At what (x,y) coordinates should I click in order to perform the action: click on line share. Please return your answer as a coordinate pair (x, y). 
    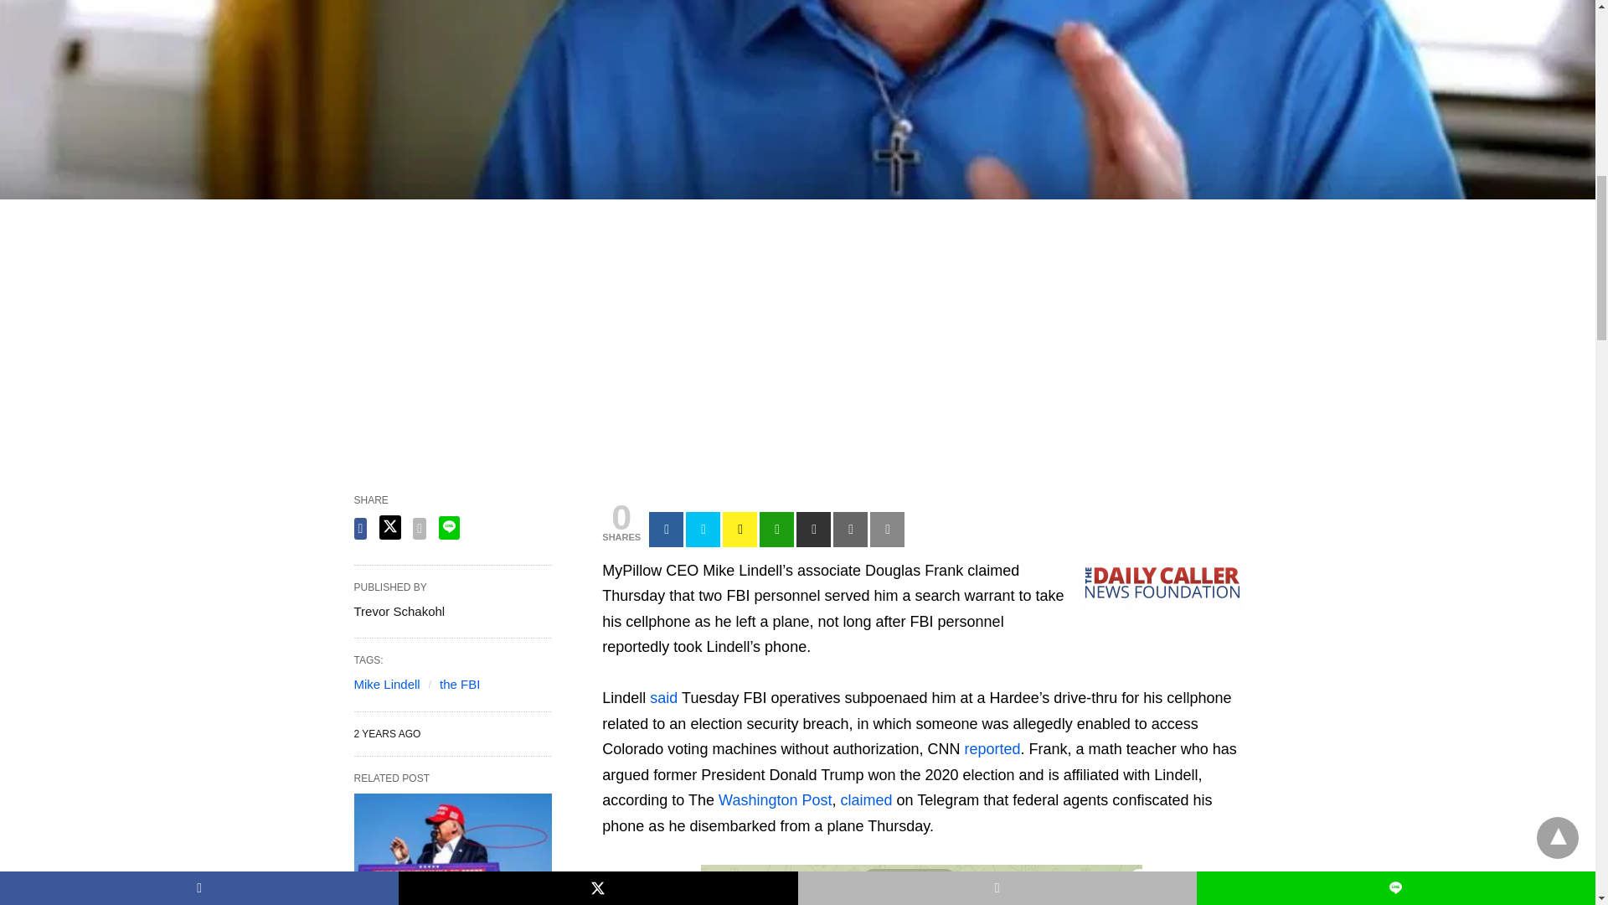
    Looking at the image, I should click on (449, 527).